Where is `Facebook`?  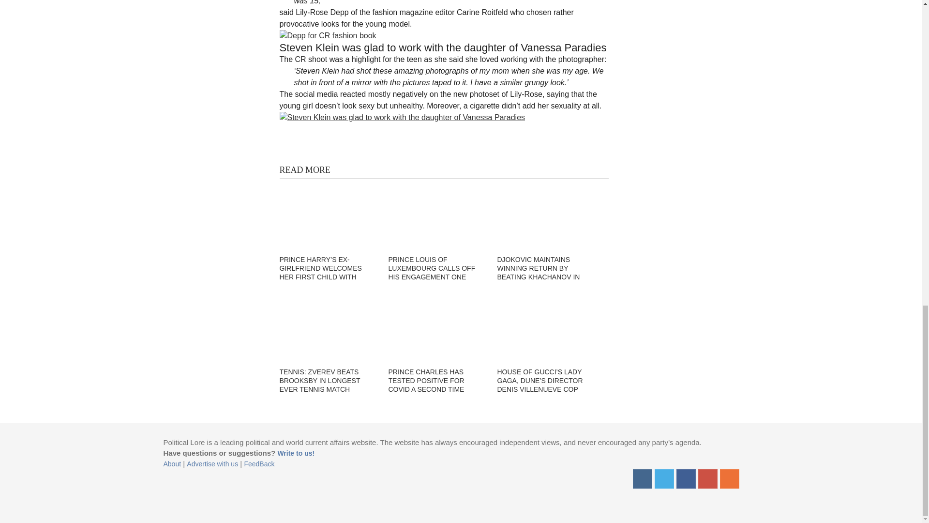 Facebook is located at coordinates (686, 478).